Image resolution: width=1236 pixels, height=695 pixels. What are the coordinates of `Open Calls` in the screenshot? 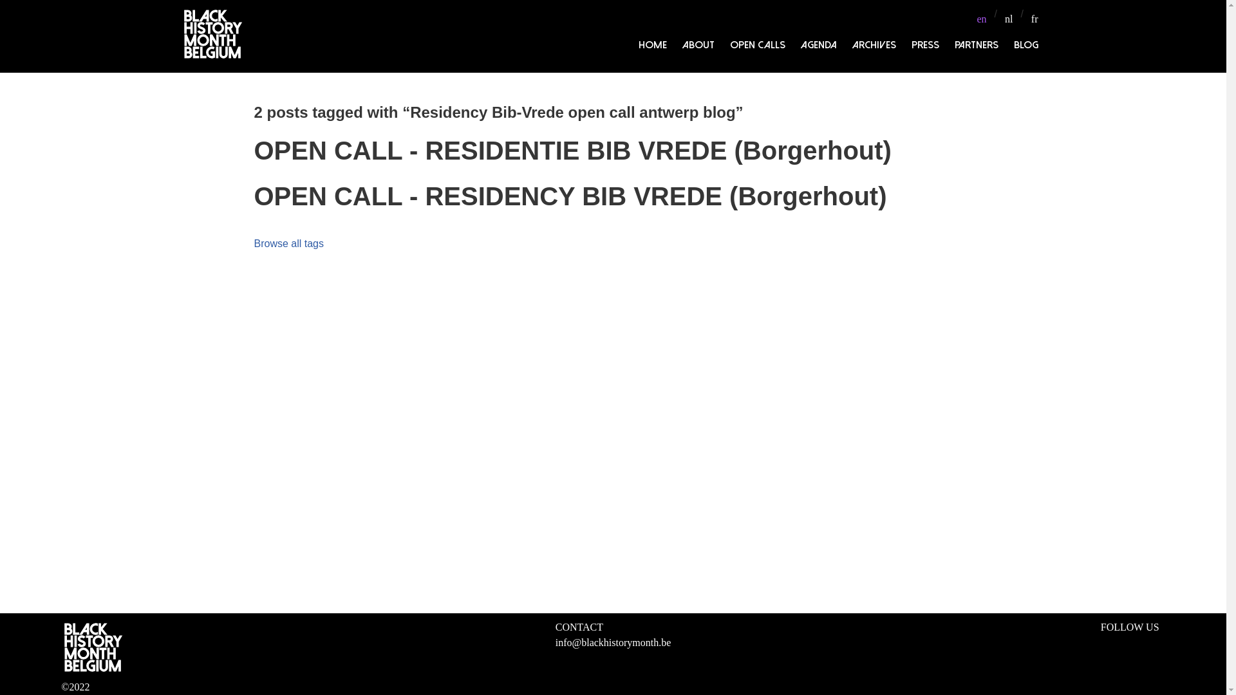 It's located at (758, 45).